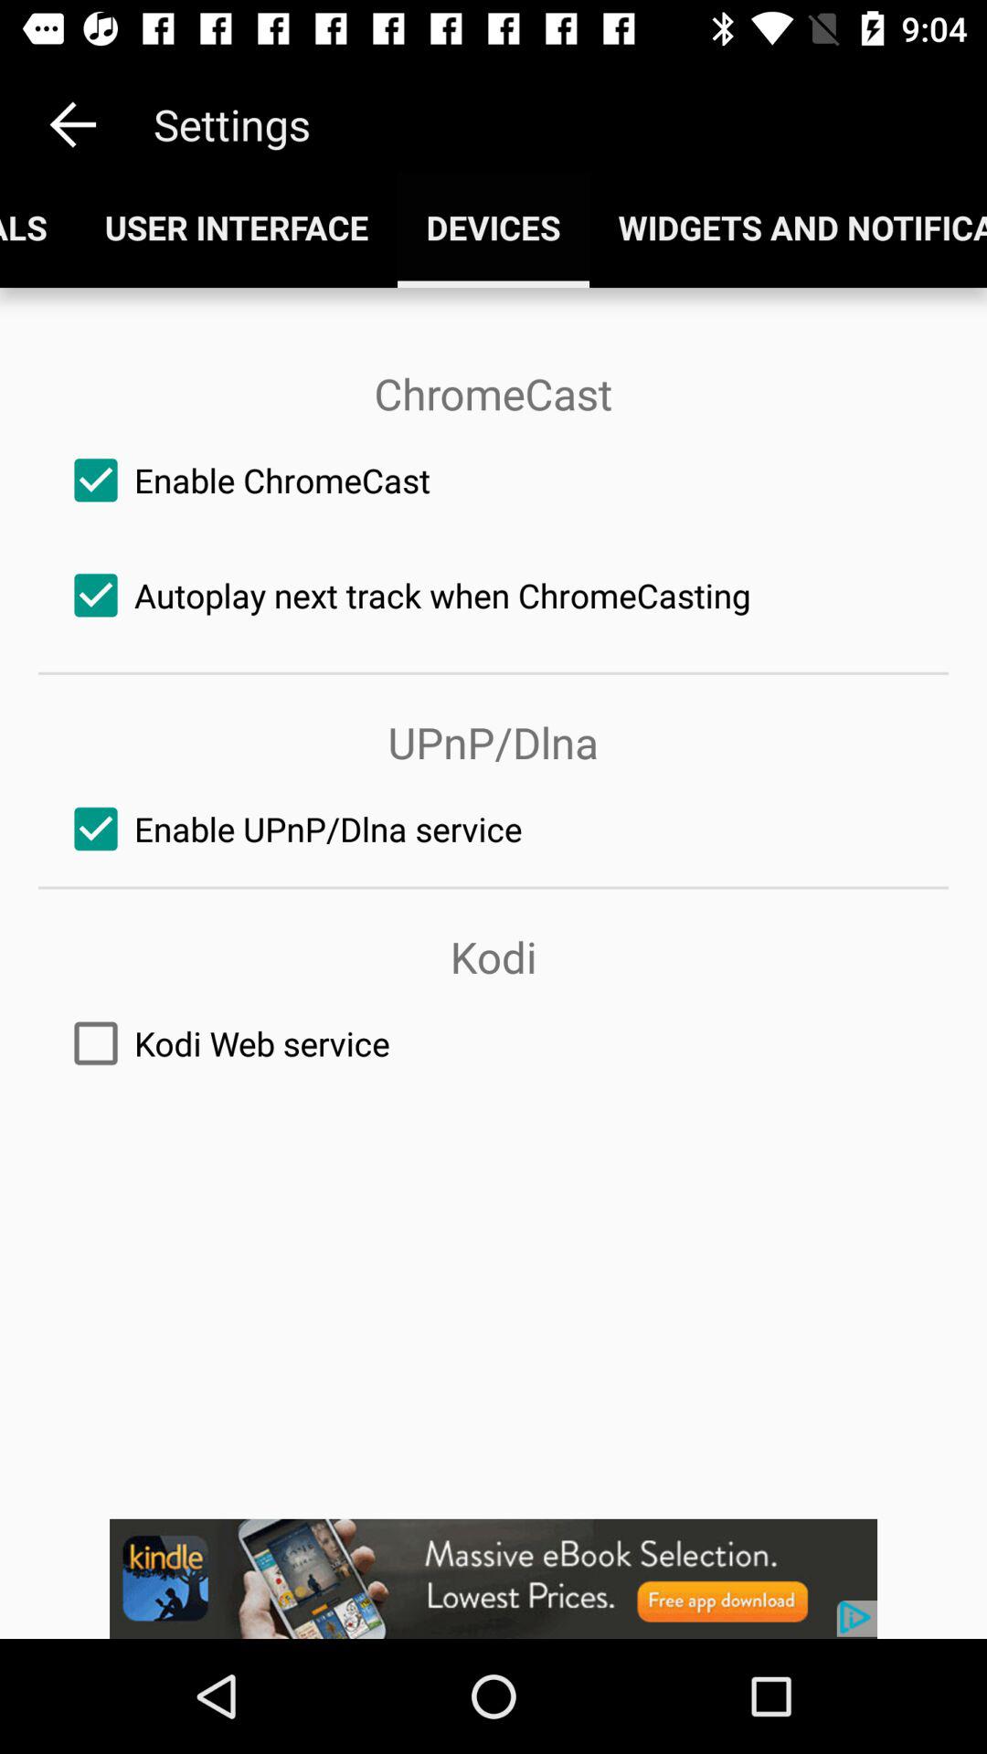  Describe the element at coordinates (493, 829) in the screenshot. I see `click on the third check box` at that location.